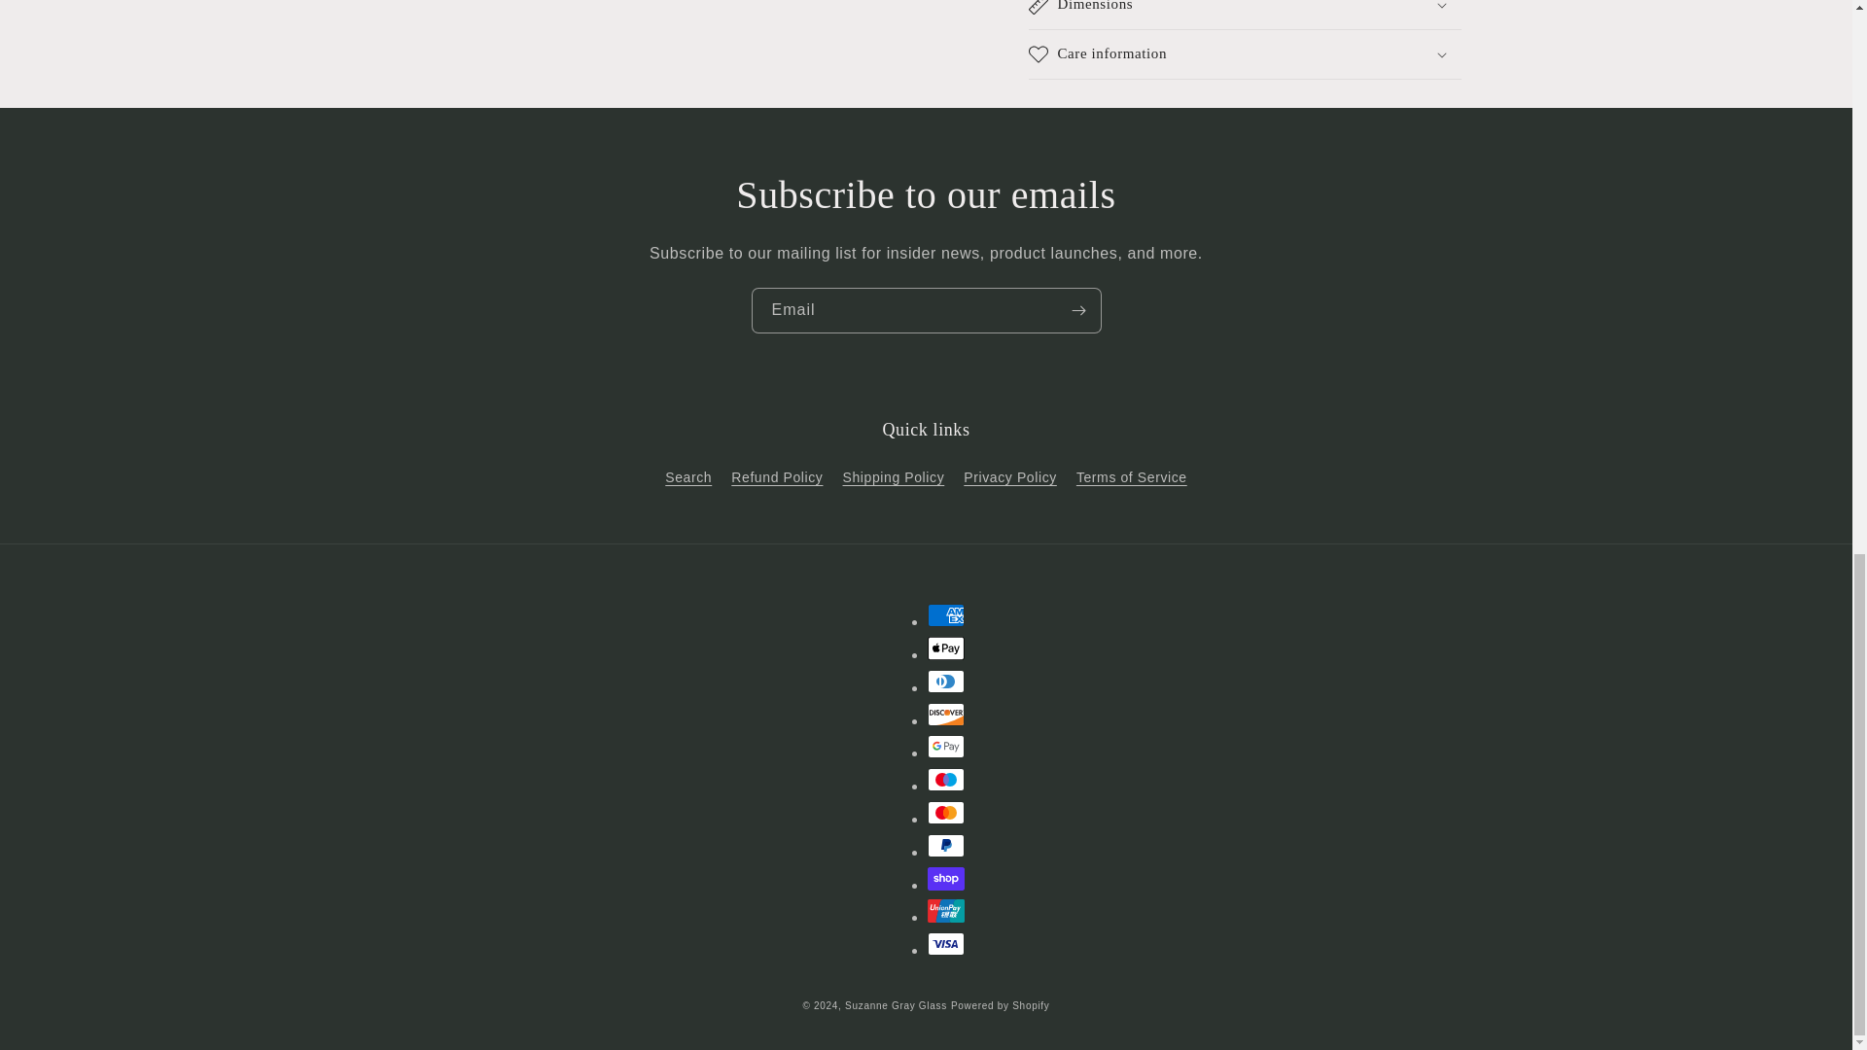 This screenshot has width=1867, height=1050. I want to click on Discover, so click(946, 714).